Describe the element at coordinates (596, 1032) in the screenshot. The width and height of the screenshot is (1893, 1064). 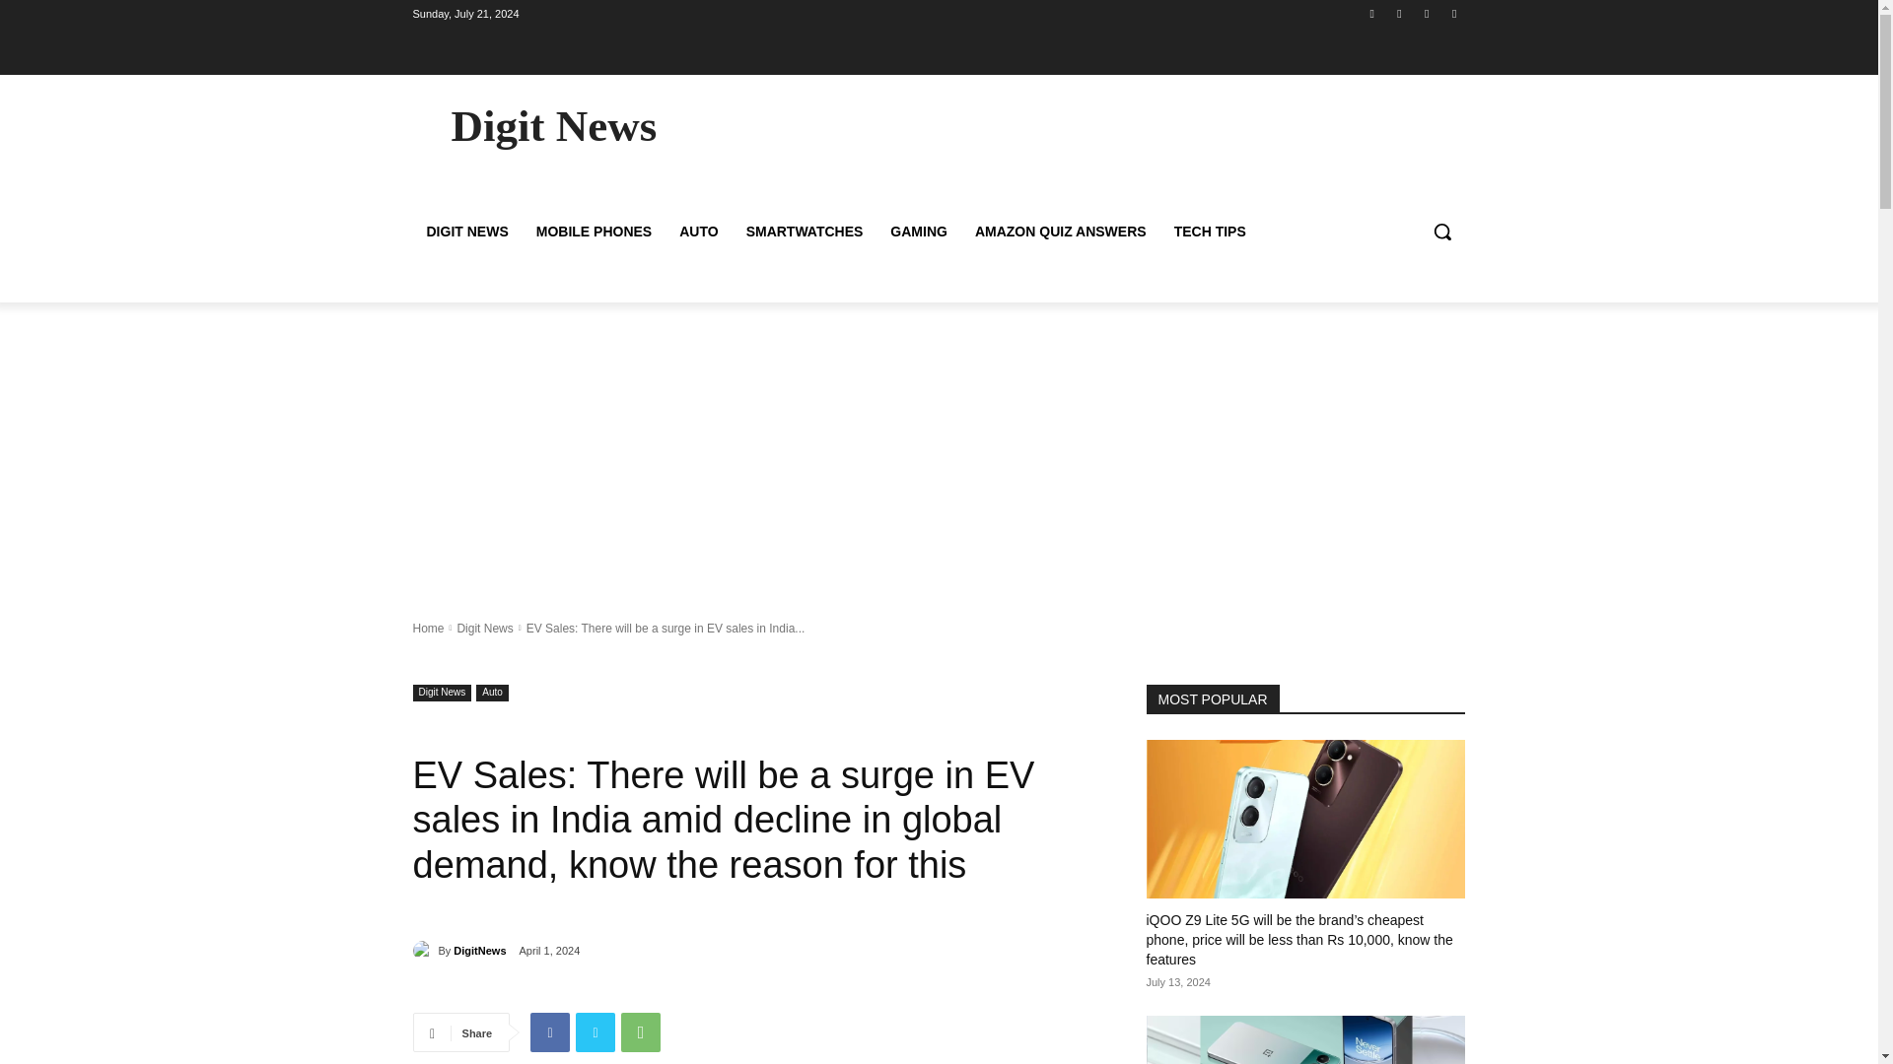
I see `Twitter` at that location.